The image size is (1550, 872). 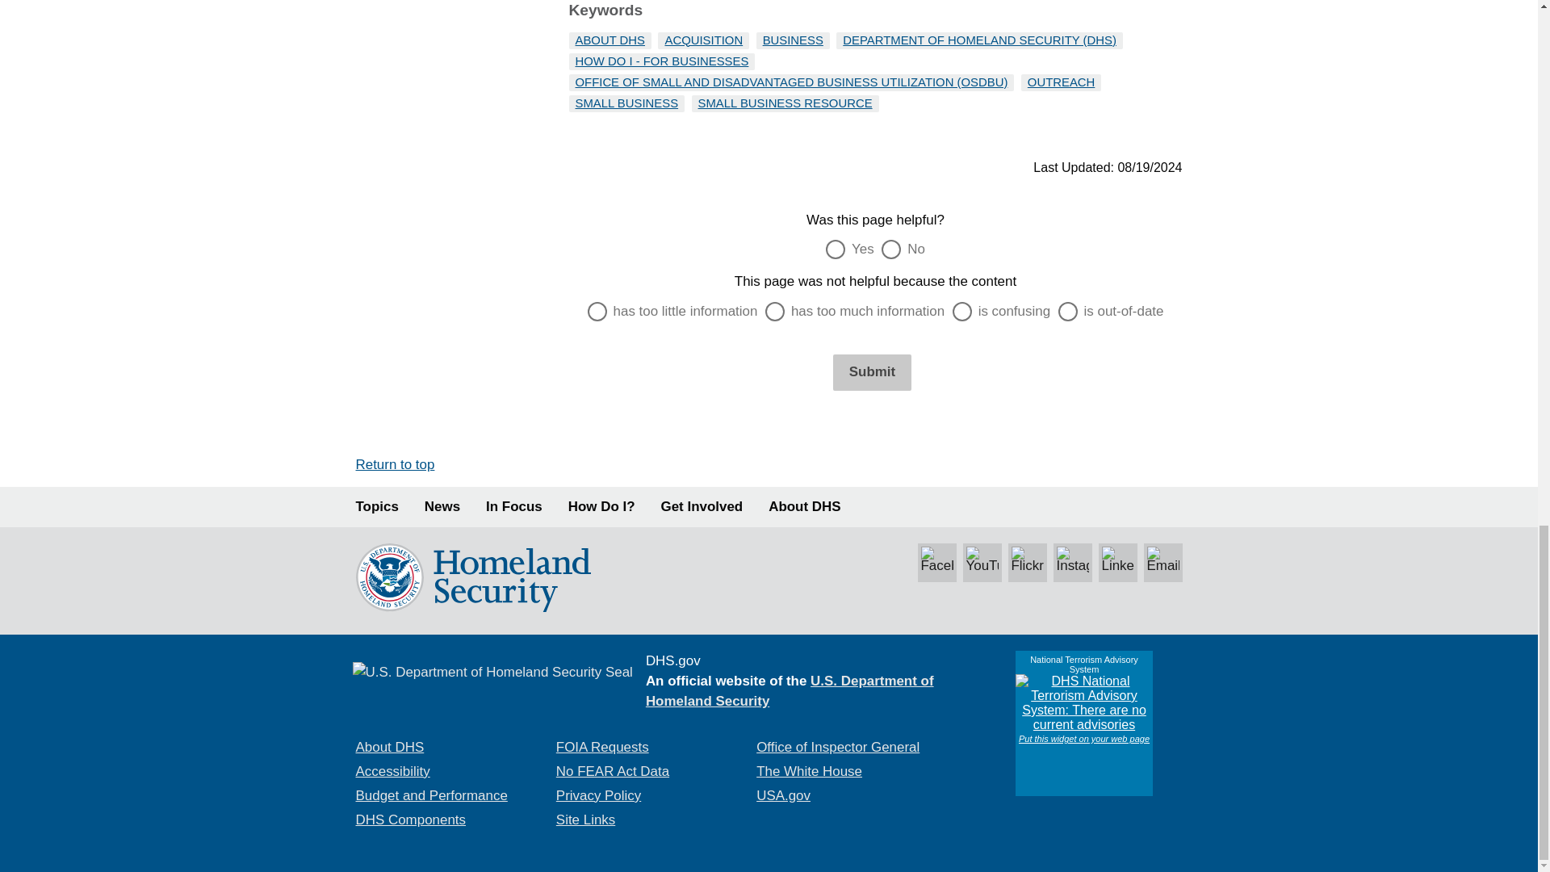 I want to click on DHS Components, so click(x=410, y=819).